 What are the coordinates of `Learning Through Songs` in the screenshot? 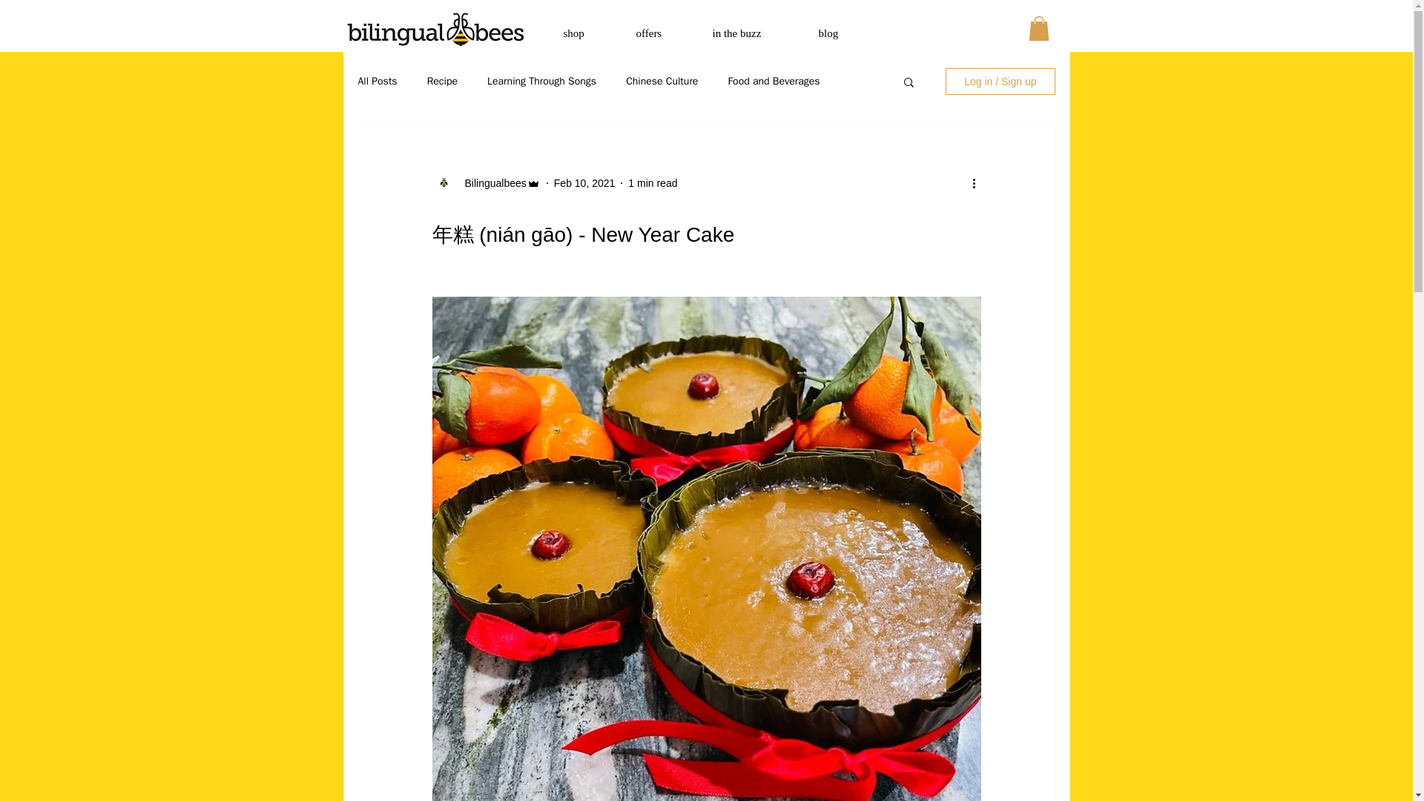 It's located at (541, 82).